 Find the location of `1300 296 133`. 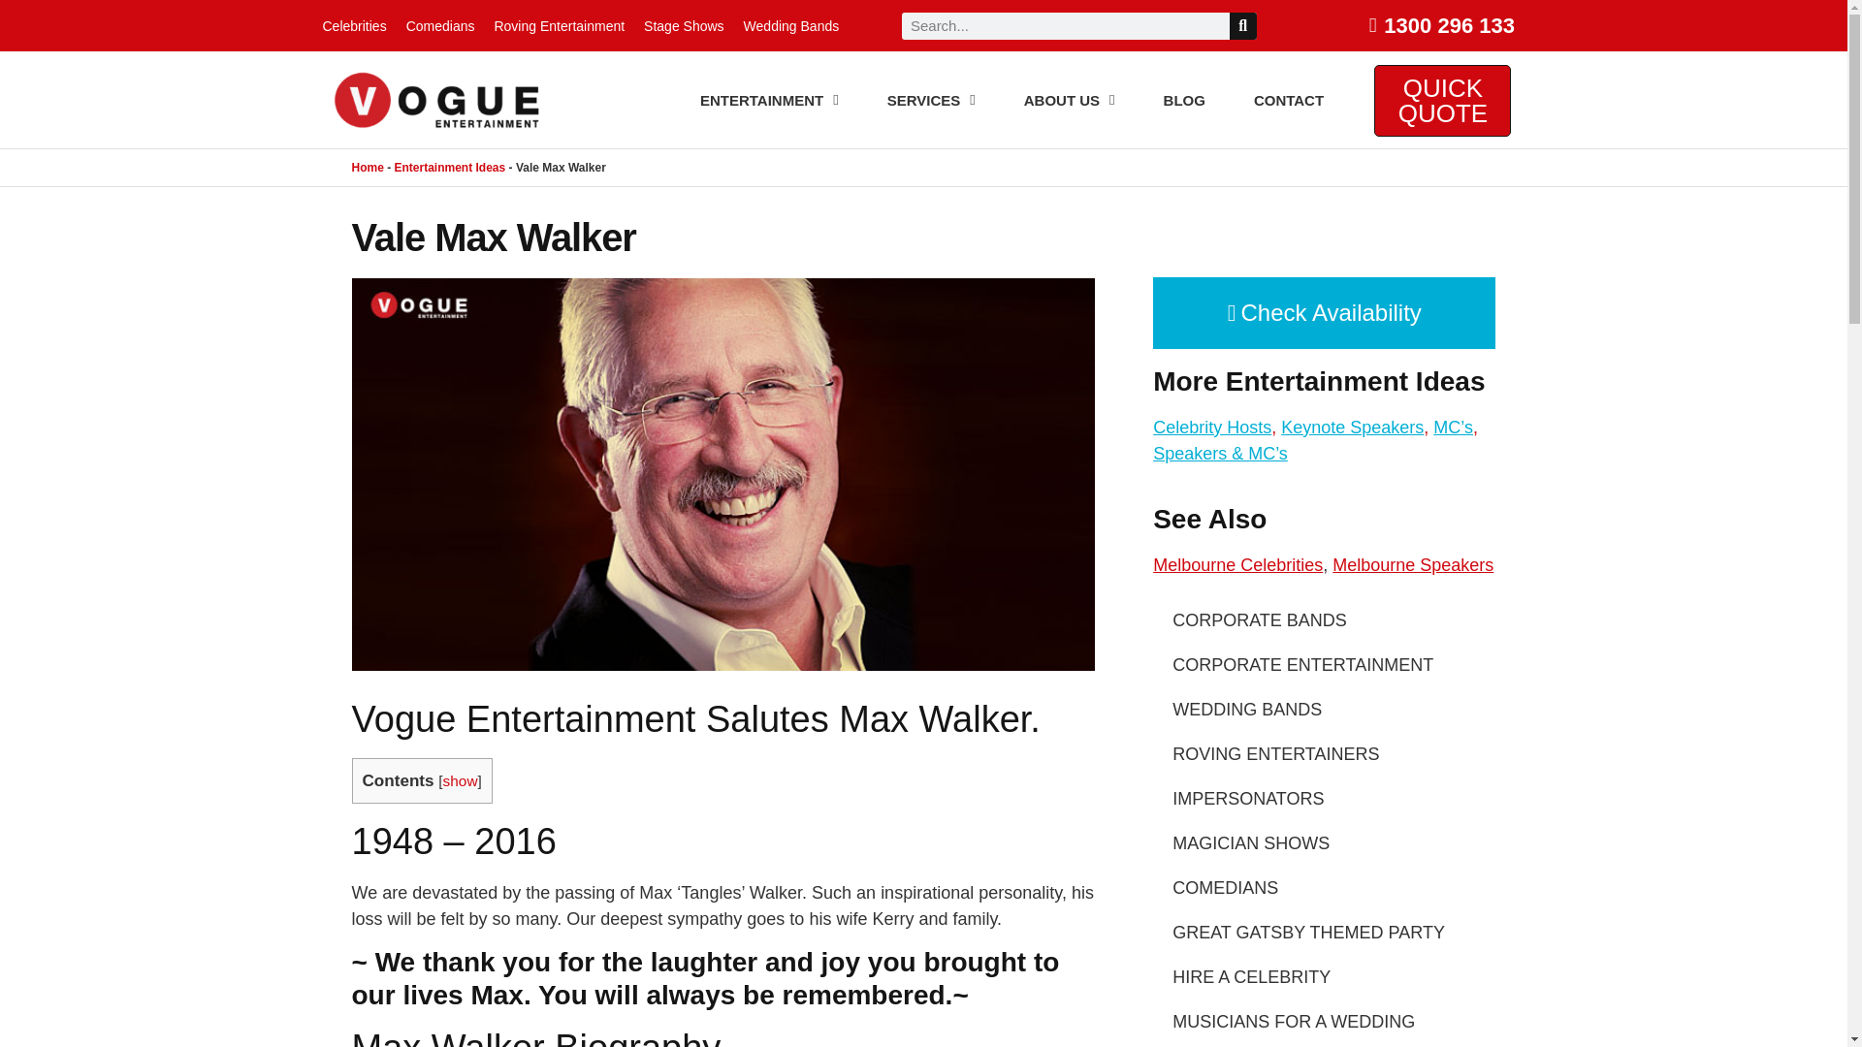

1300 296 133 is located at coordinates (1433, 25).